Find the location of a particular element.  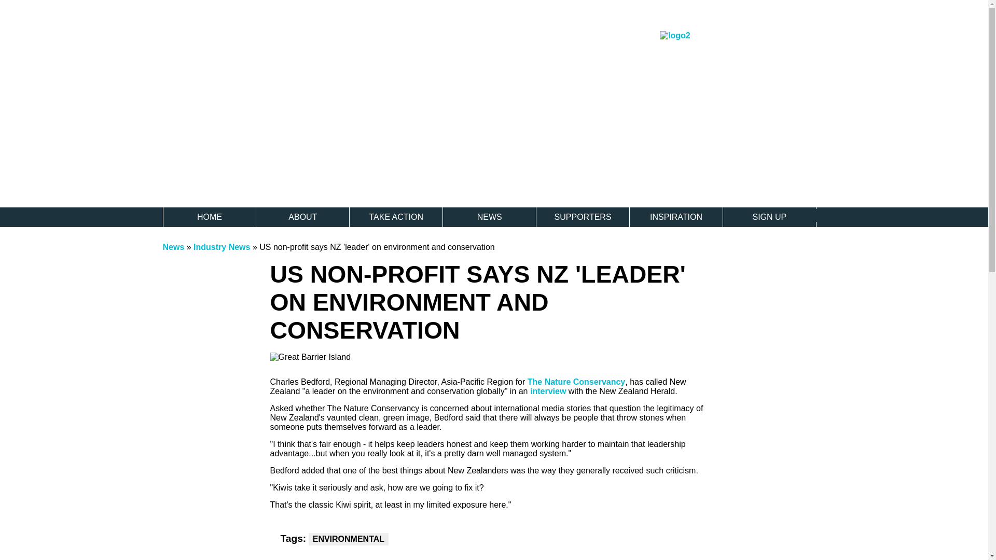

TAKE ACTION is located at coordinates (395, 217).